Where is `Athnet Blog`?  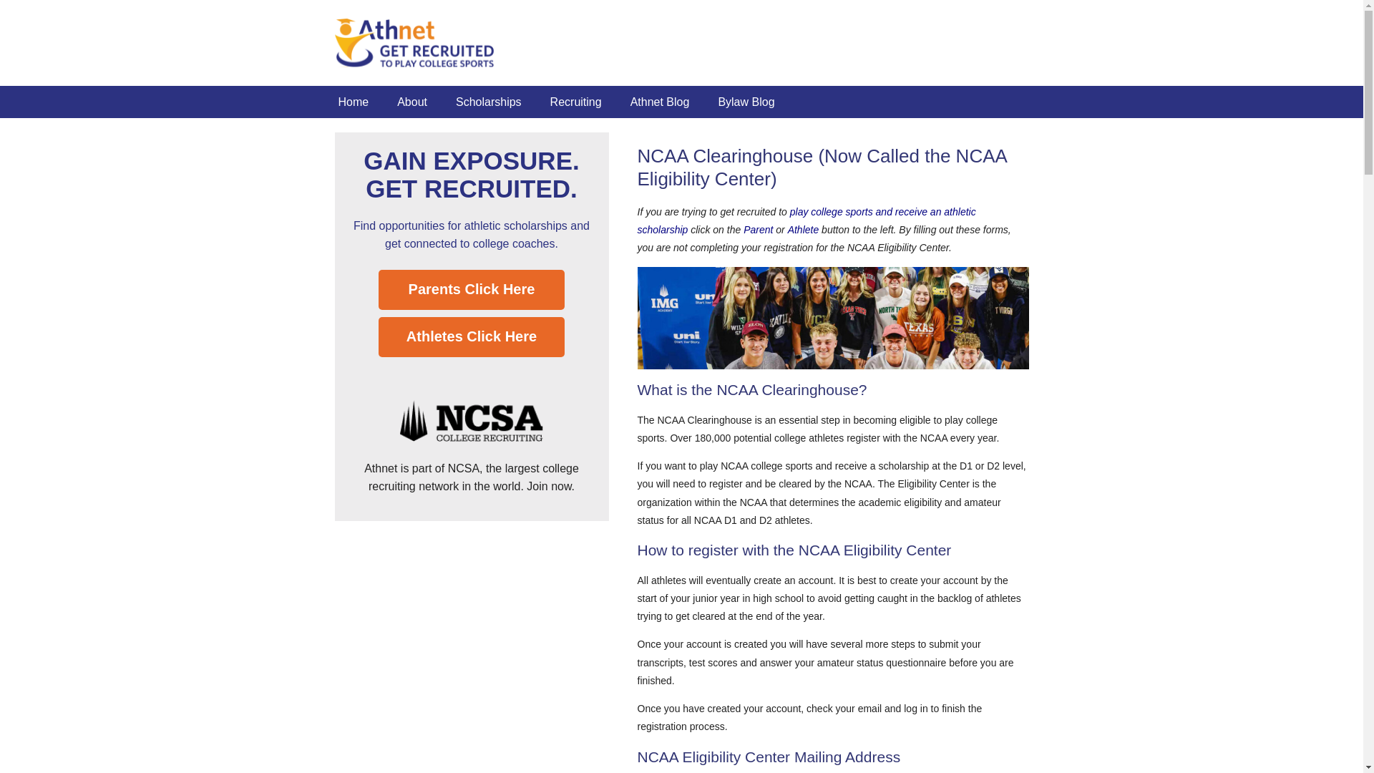
Athnet Blog is located at coordinates (660, 102).